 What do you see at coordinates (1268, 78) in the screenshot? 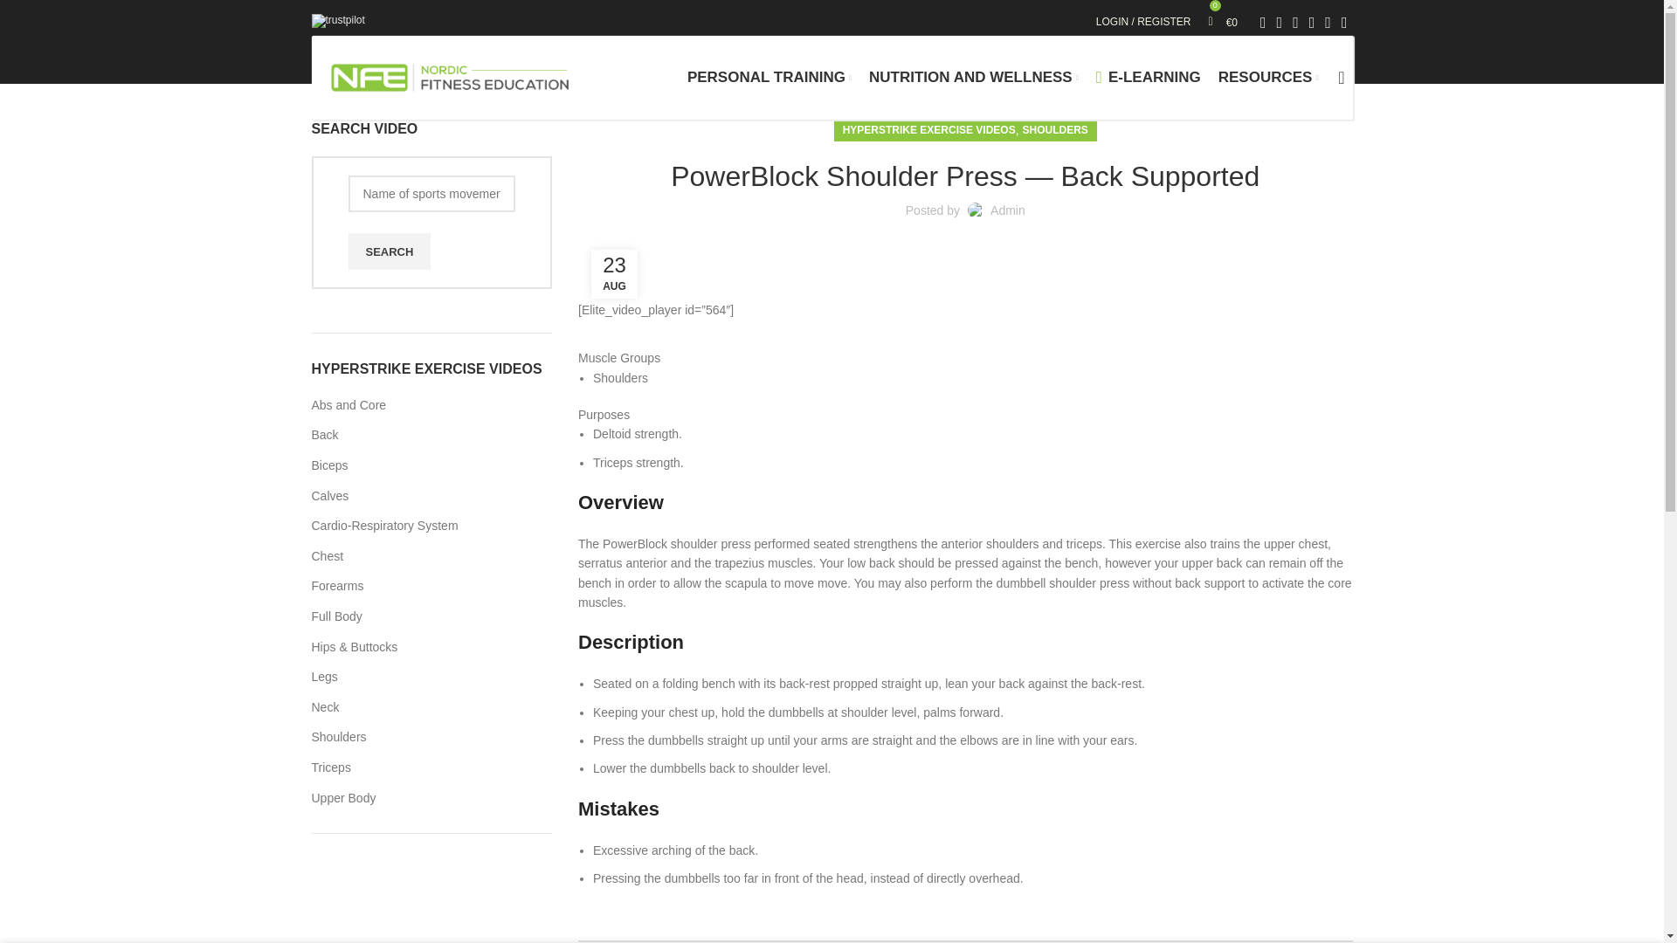
I see `RESOURCES` at bounding box center [1268, 78].